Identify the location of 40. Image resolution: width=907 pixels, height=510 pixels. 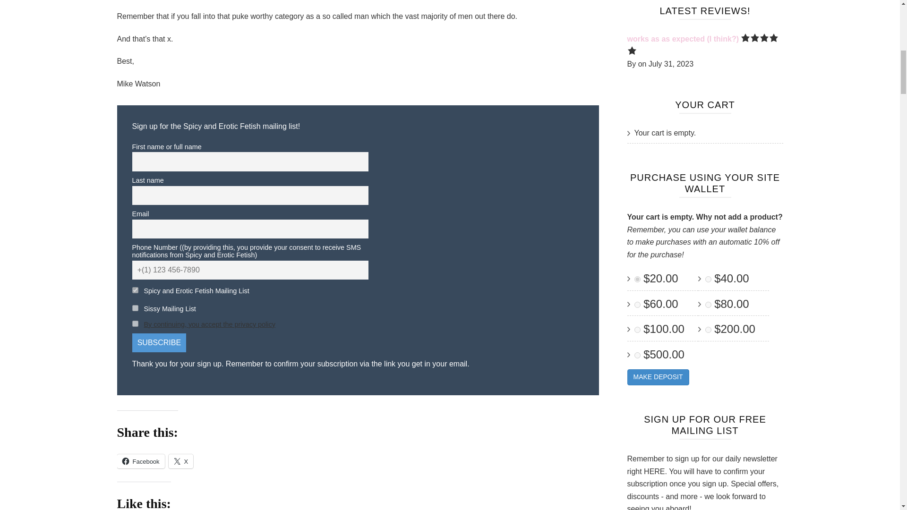
(708, 280).